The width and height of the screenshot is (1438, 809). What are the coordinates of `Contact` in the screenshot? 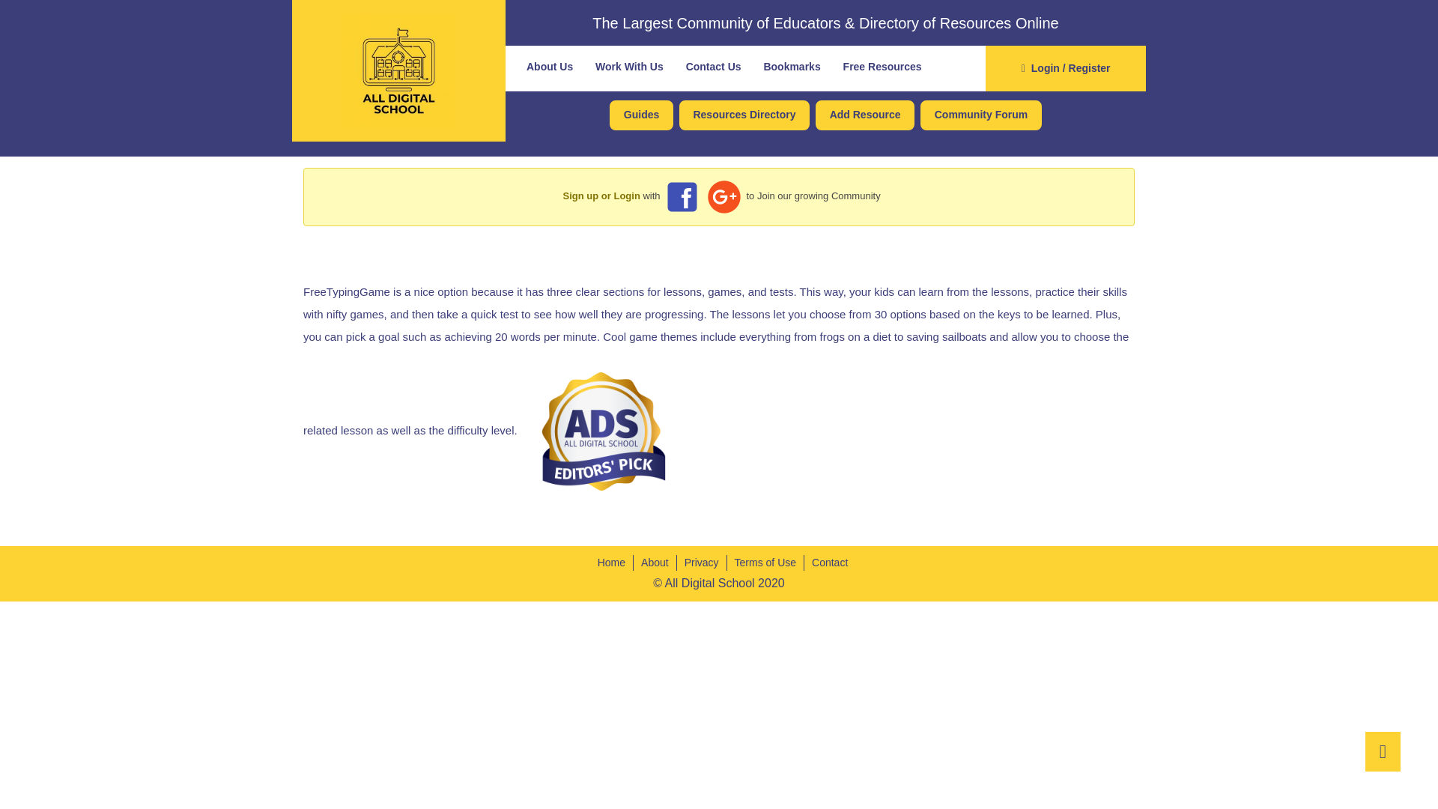 It's located at (825, 563).